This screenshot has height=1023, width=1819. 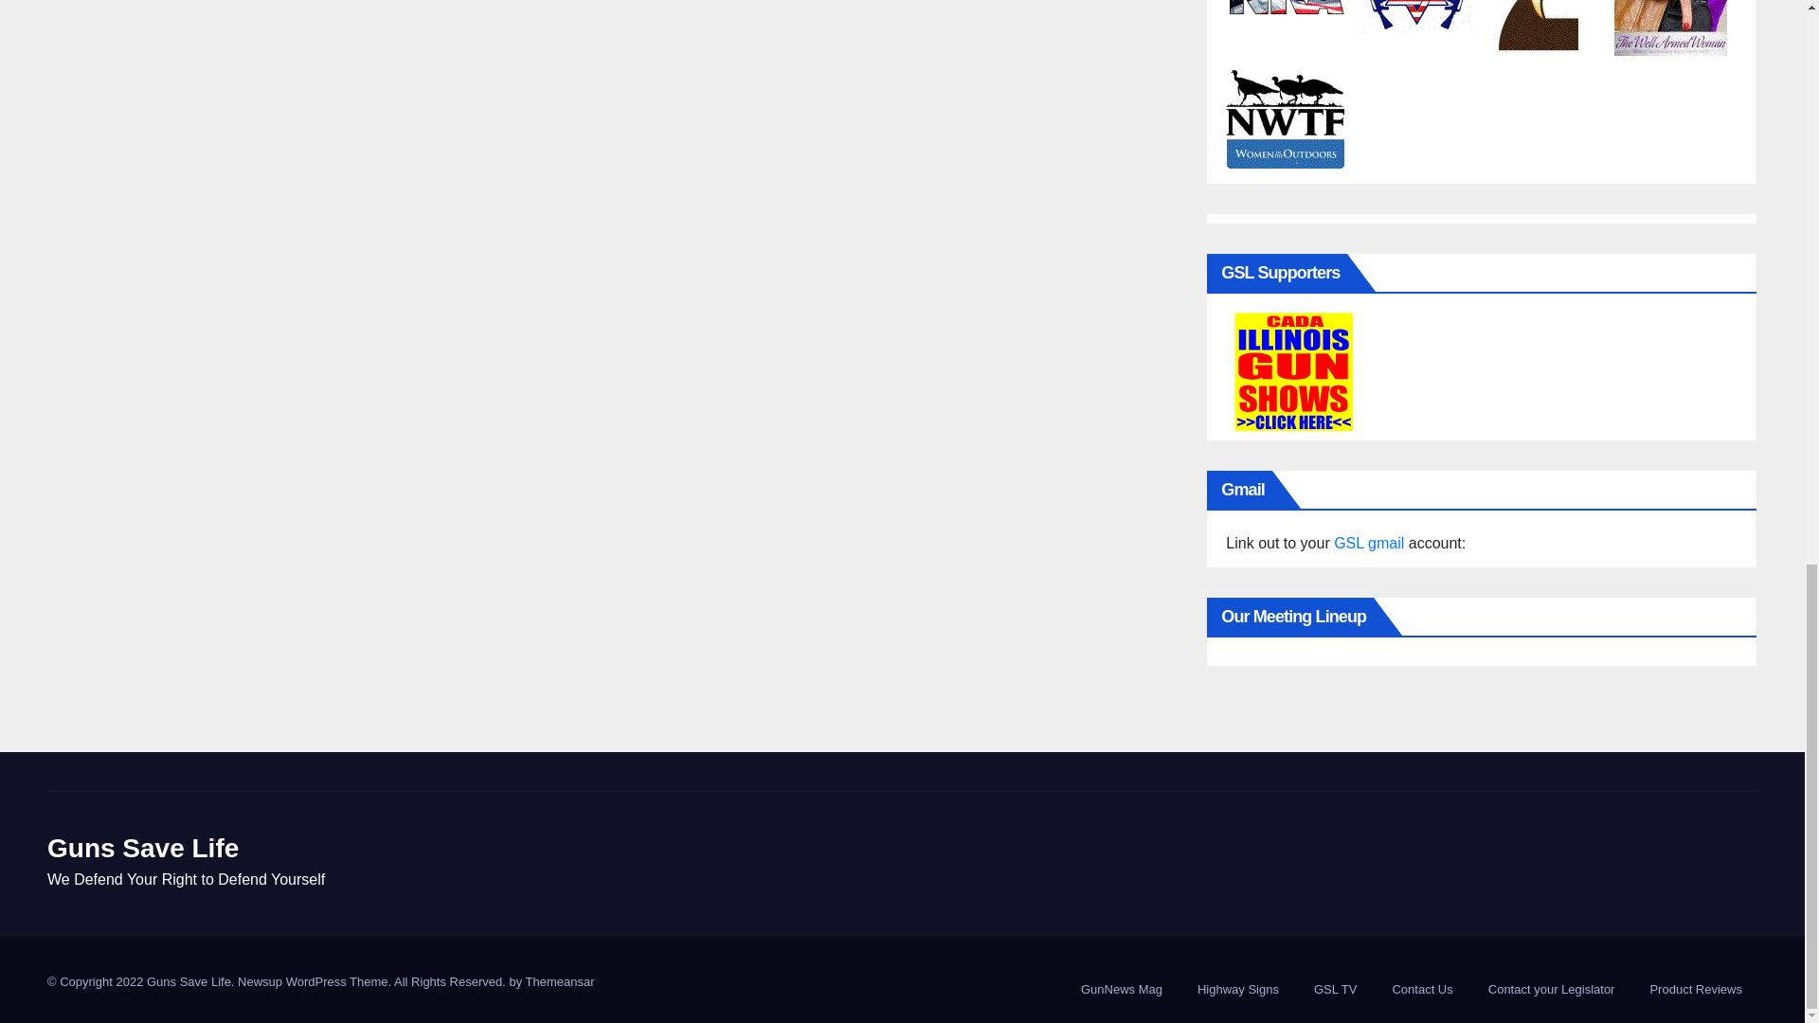 I want to click on Contact Us, so click(x=1422, y=989).